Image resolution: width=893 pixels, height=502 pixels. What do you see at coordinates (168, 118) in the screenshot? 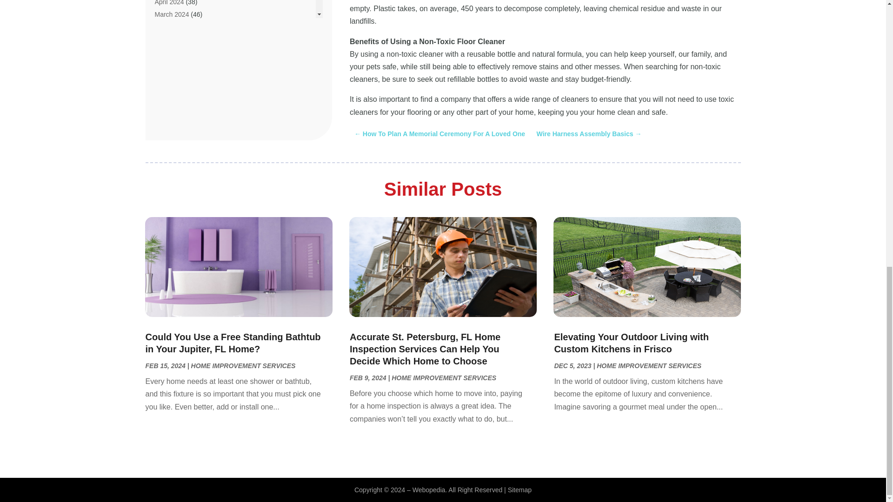
I see `Aluminum` at bounding box center [168, 118].